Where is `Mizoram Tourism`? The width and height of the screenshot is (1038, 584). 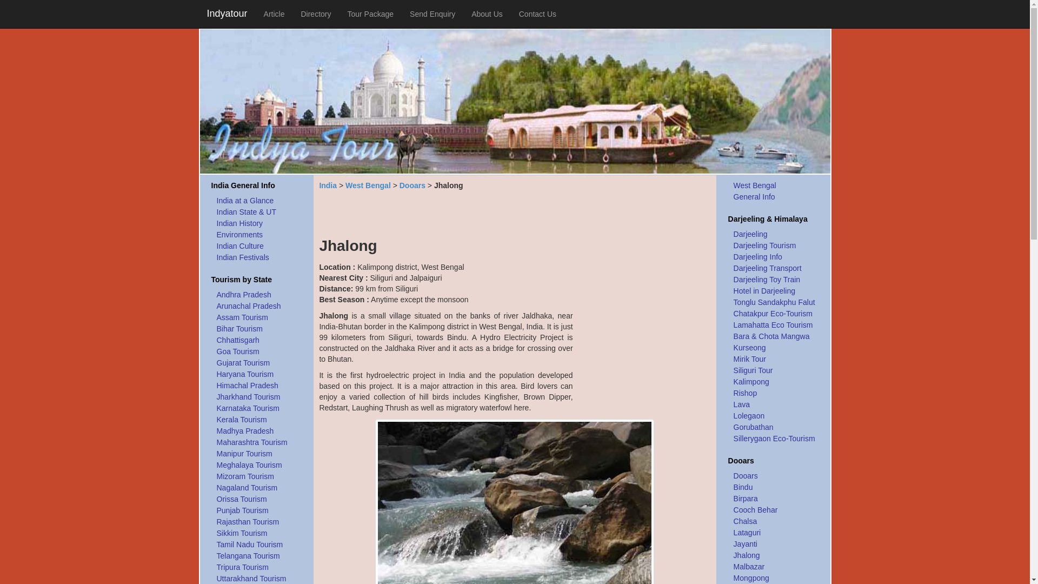 Mizoram Tourism is located at coordinates (247, 477).